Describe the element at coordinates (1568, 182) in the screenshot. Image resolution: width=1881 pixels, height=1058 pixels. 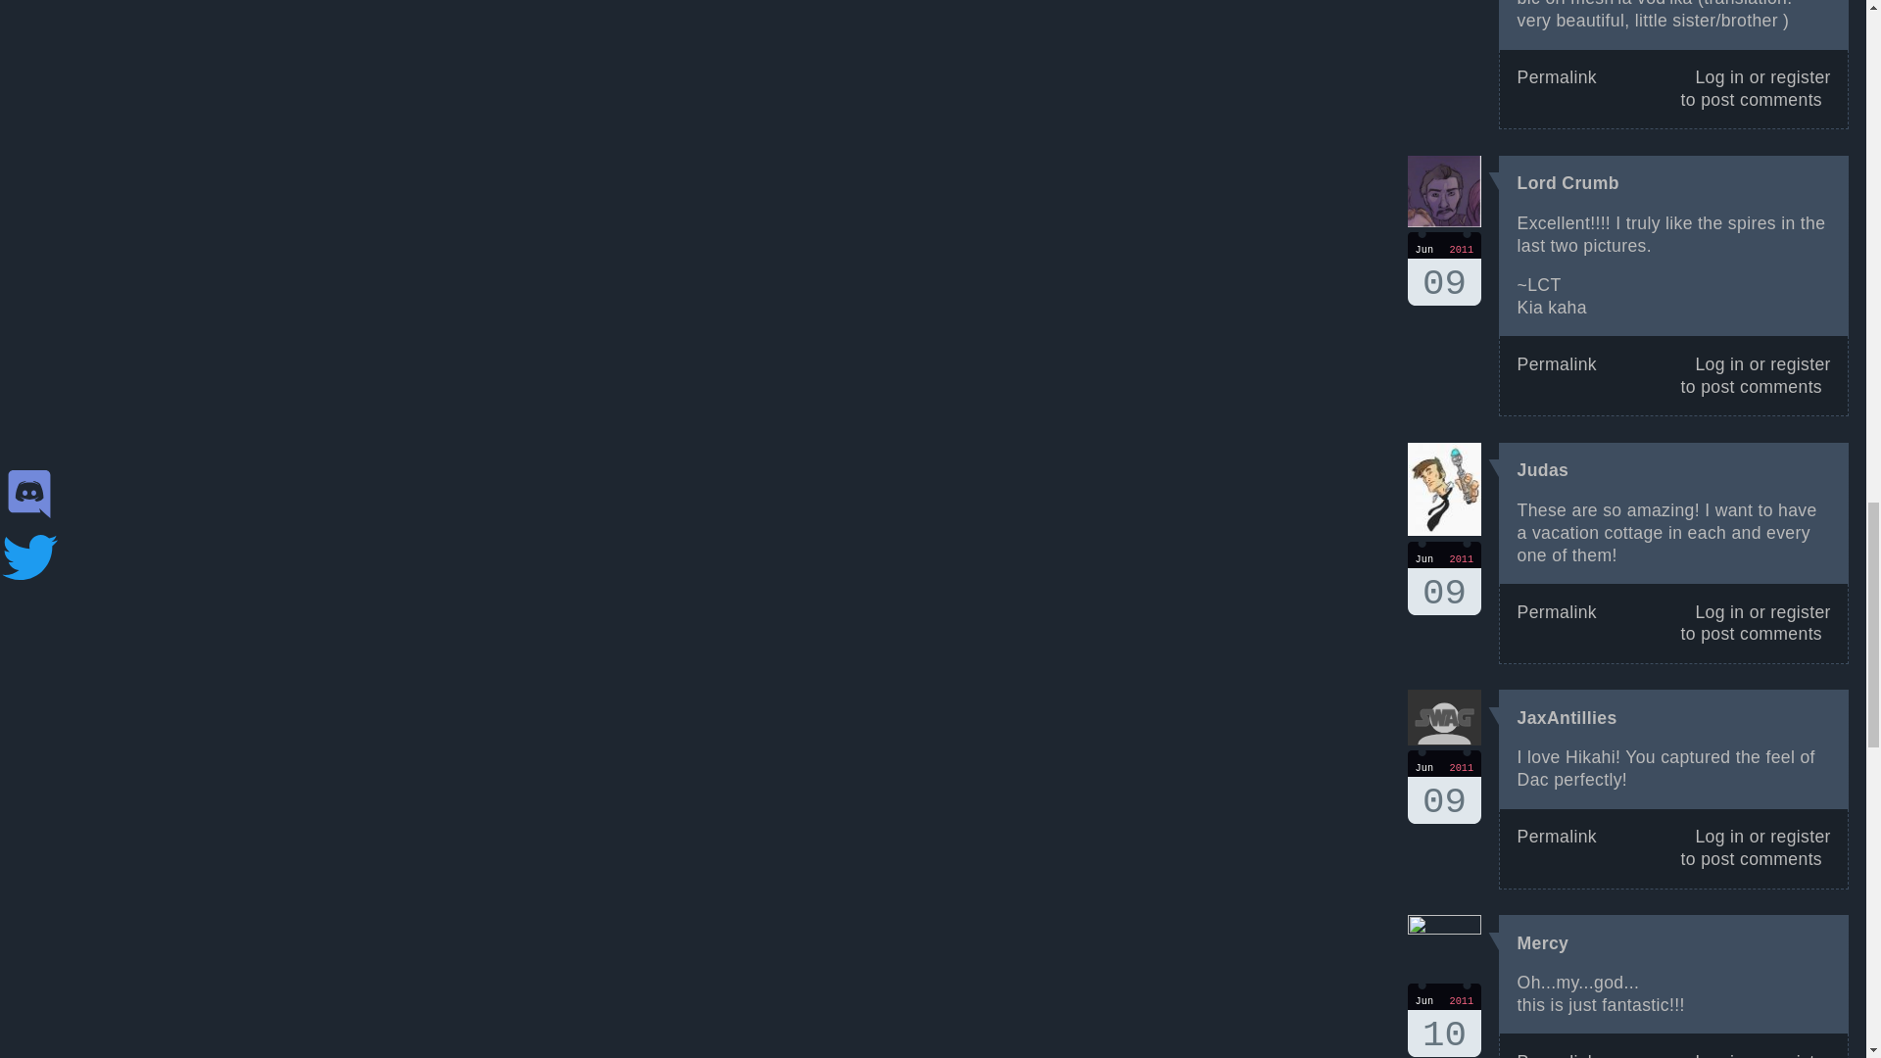
I see `View user profile.` at that location.